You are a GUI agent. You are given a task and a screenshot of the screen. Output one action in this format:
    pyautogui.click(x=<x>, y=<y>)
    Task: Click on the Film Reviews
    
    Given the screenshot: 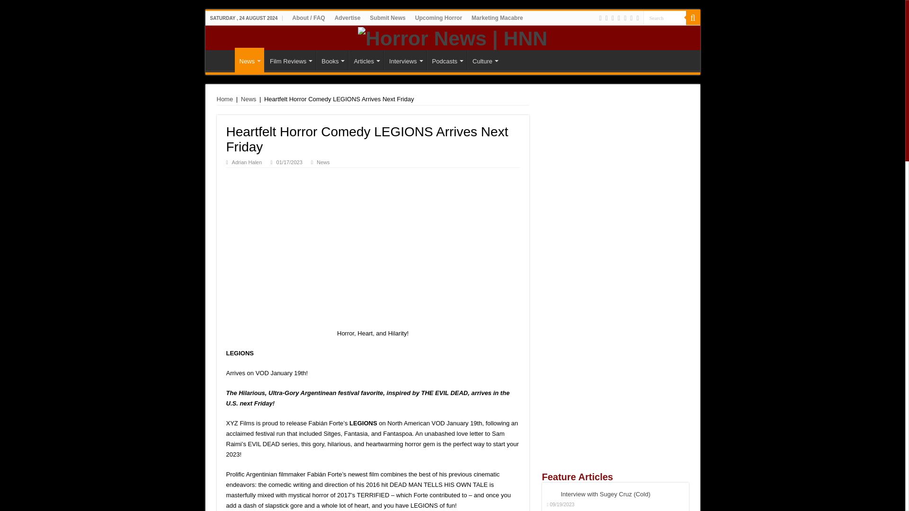 What is the action you would take?
    pyautogui.click(x=290, y=60)
    